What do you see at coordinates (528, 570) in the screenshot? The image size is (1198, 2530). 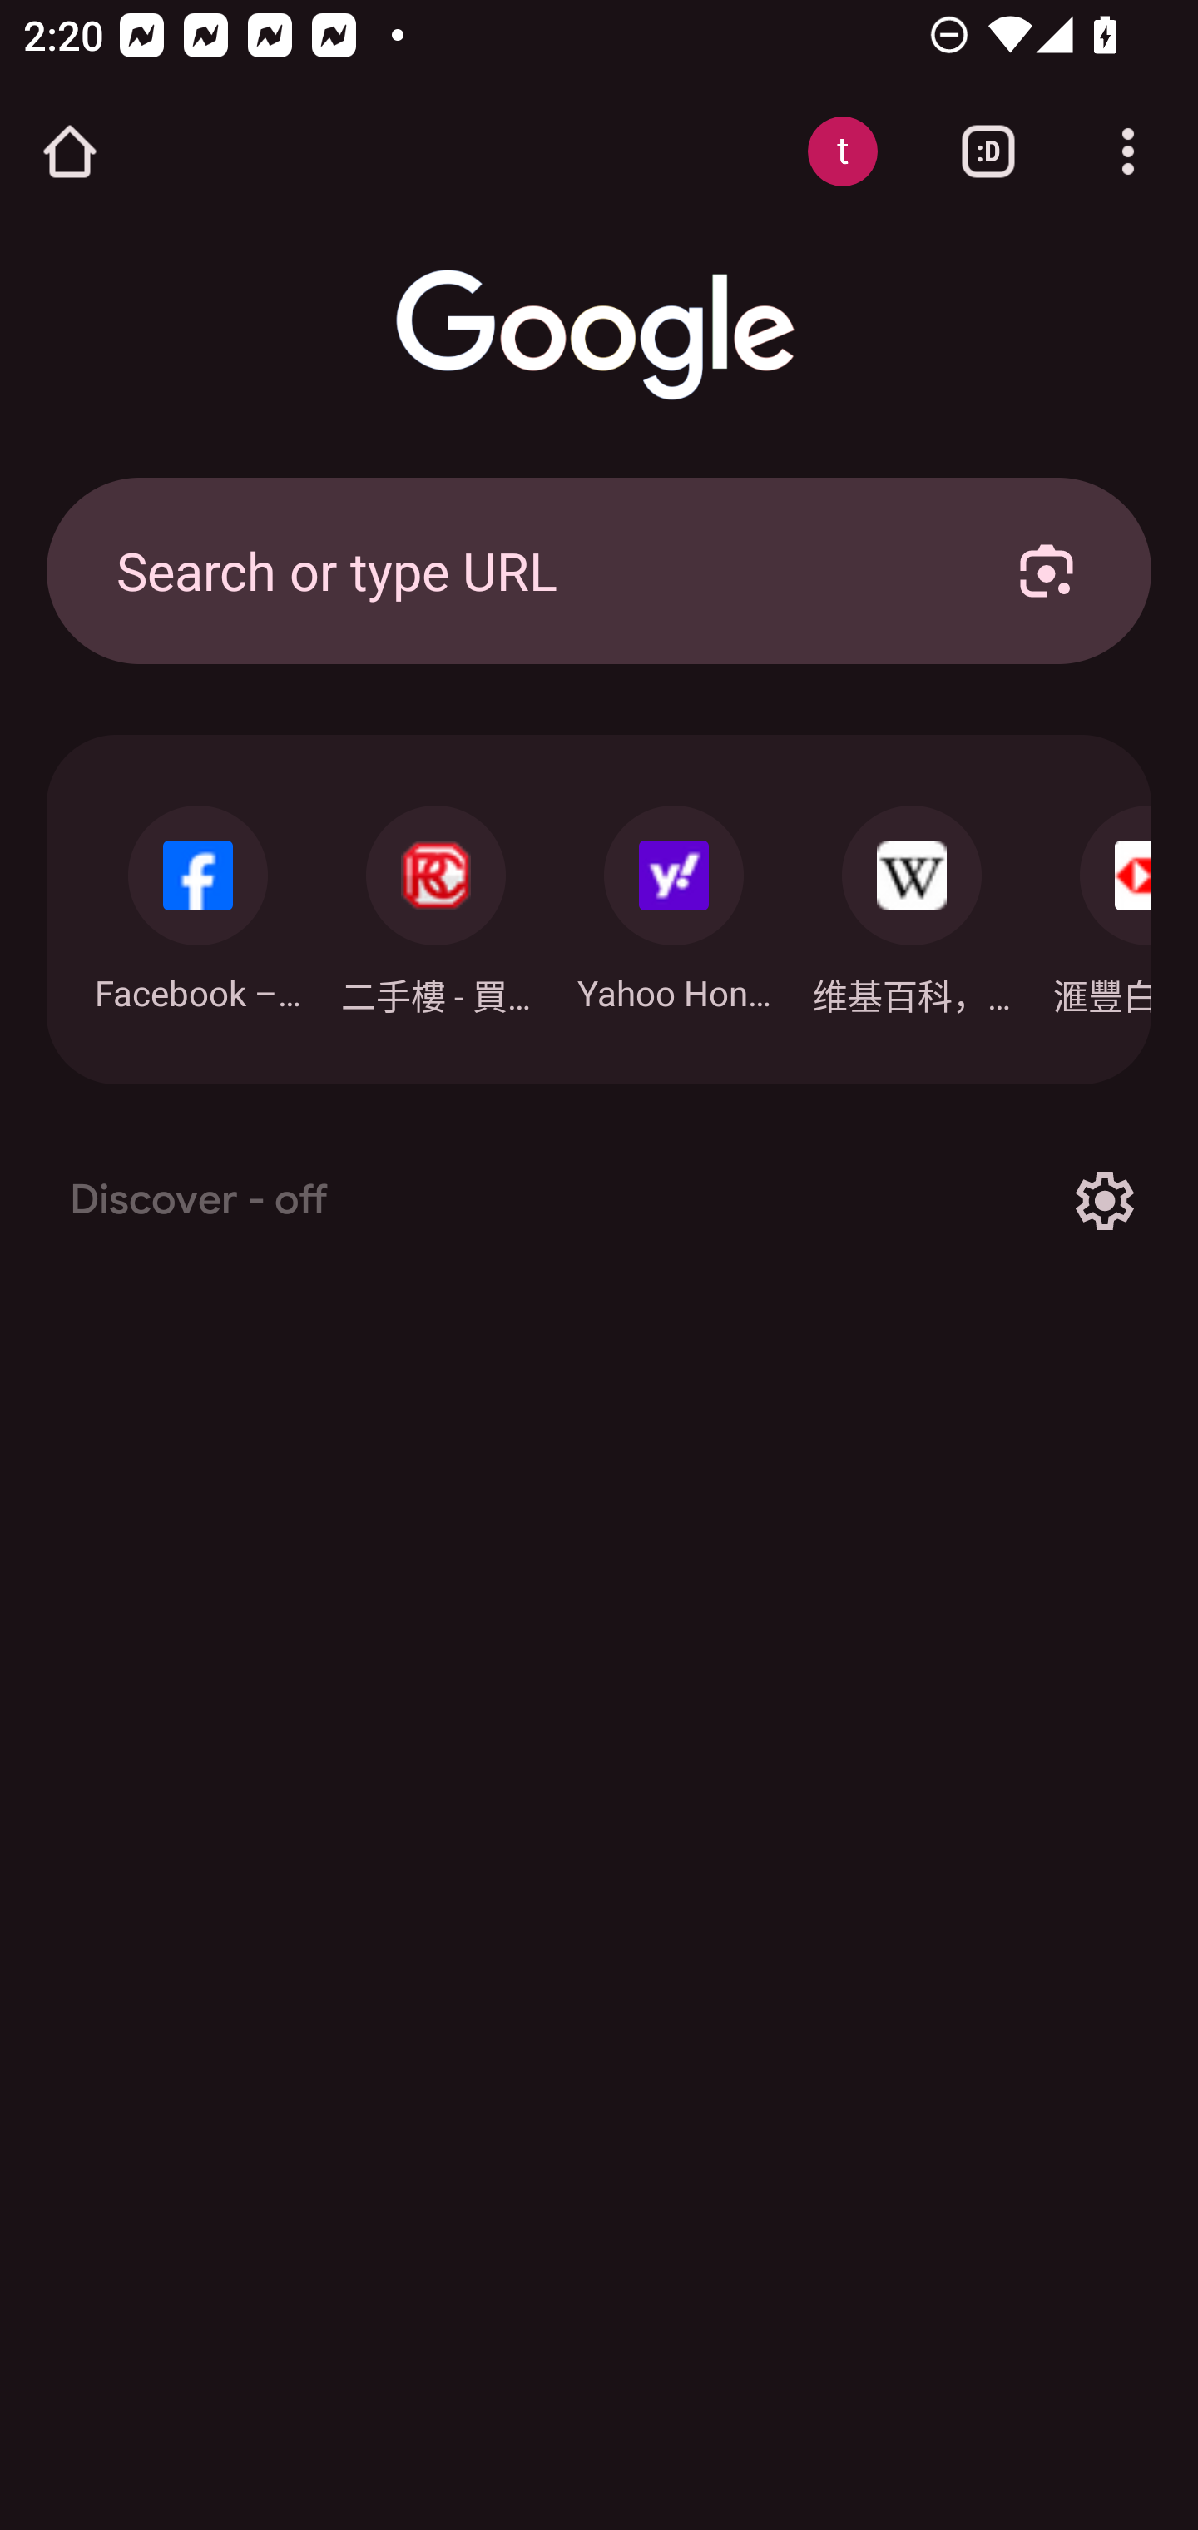 I see `Search or type URL` at bounding box center [528, 570].